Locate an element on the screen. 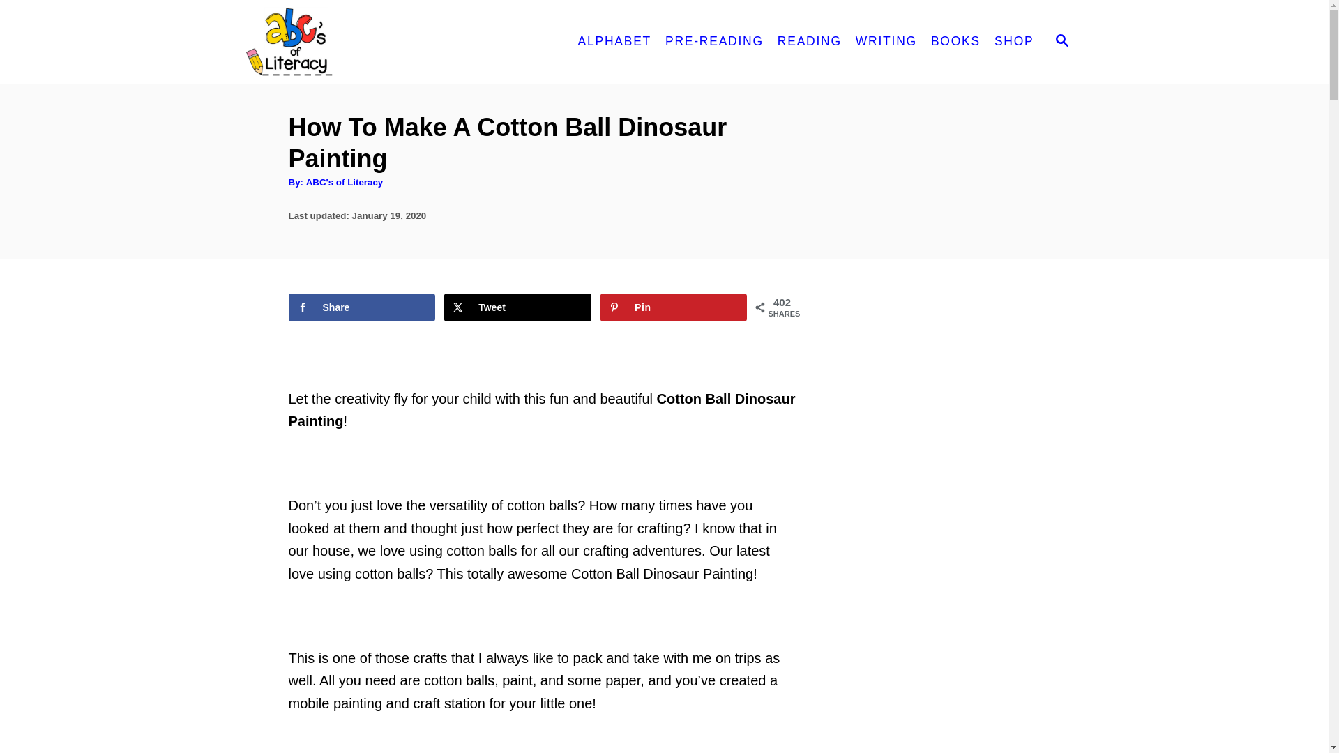 Image resolution: width=1339 pixels, height=753 pixels. Share on Facebook is located at coordinates (363, 307).